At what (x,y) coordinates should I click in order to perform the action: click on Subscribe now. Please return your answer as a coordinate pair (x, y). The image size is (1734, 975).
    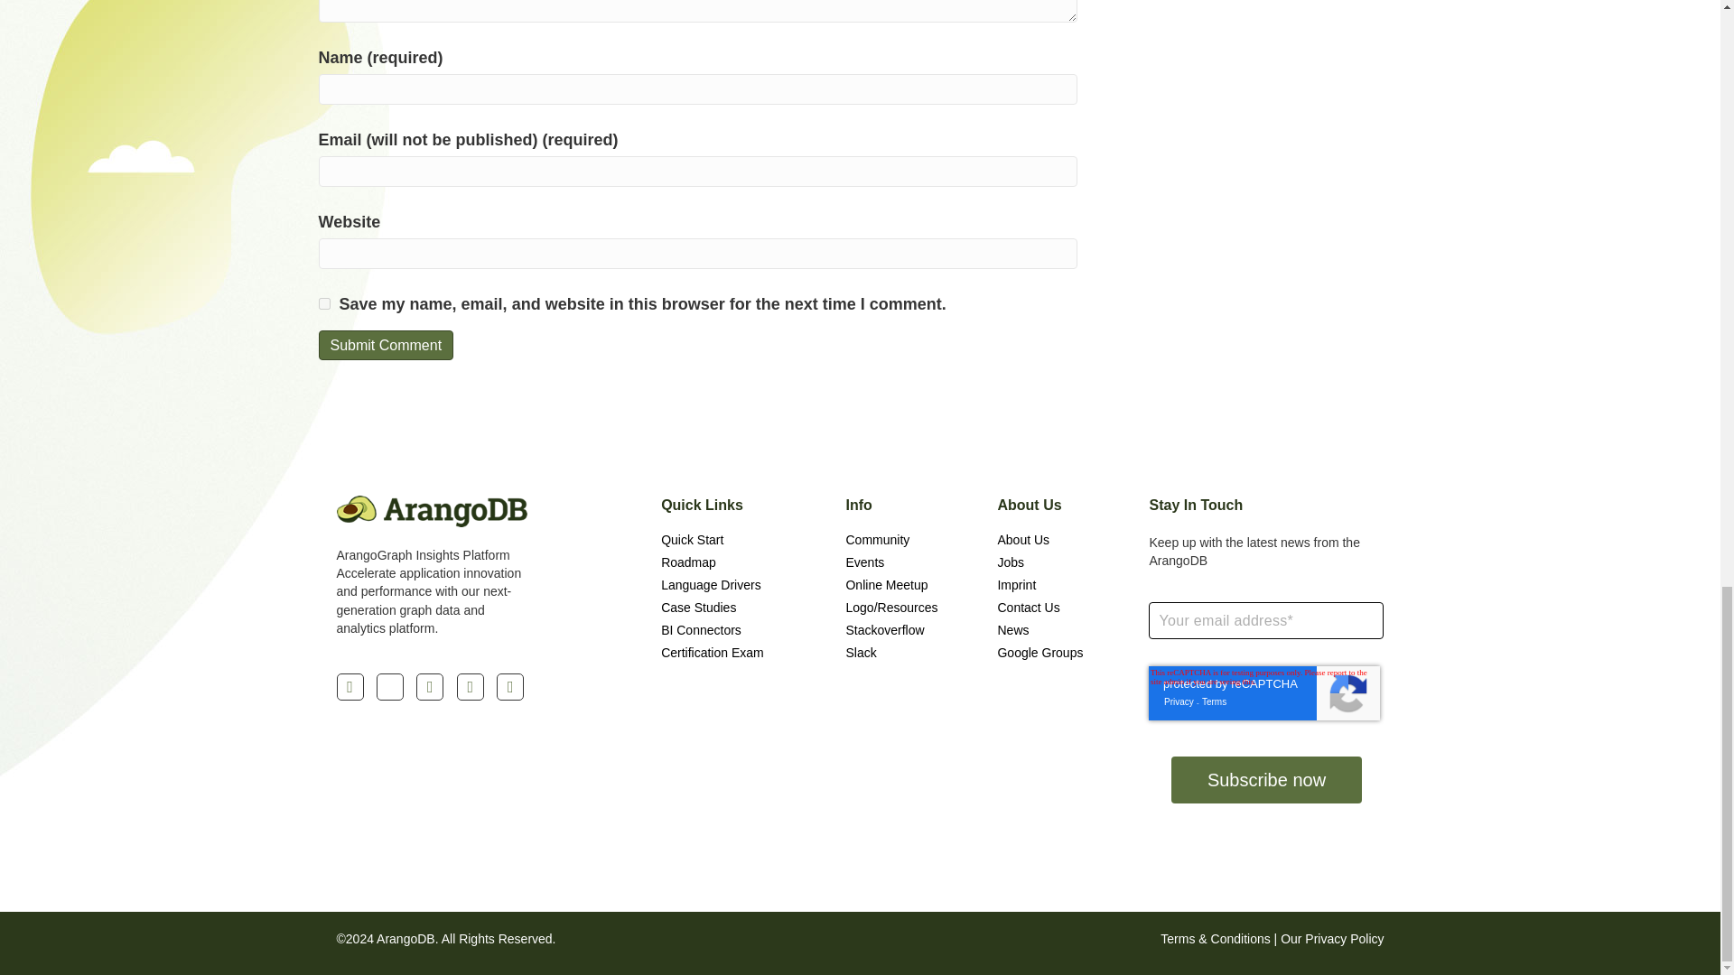
    Looking at the image, I should click on (1266, 780).